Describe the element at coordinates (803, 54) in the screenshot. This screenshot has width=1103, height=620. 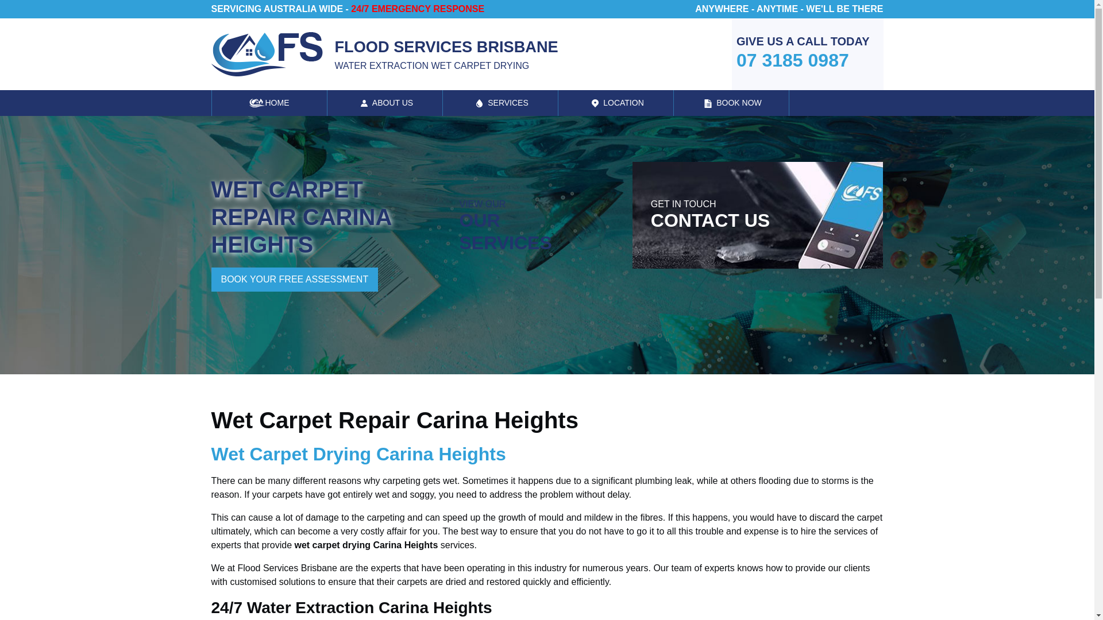
I see `LOCATION` at that location.